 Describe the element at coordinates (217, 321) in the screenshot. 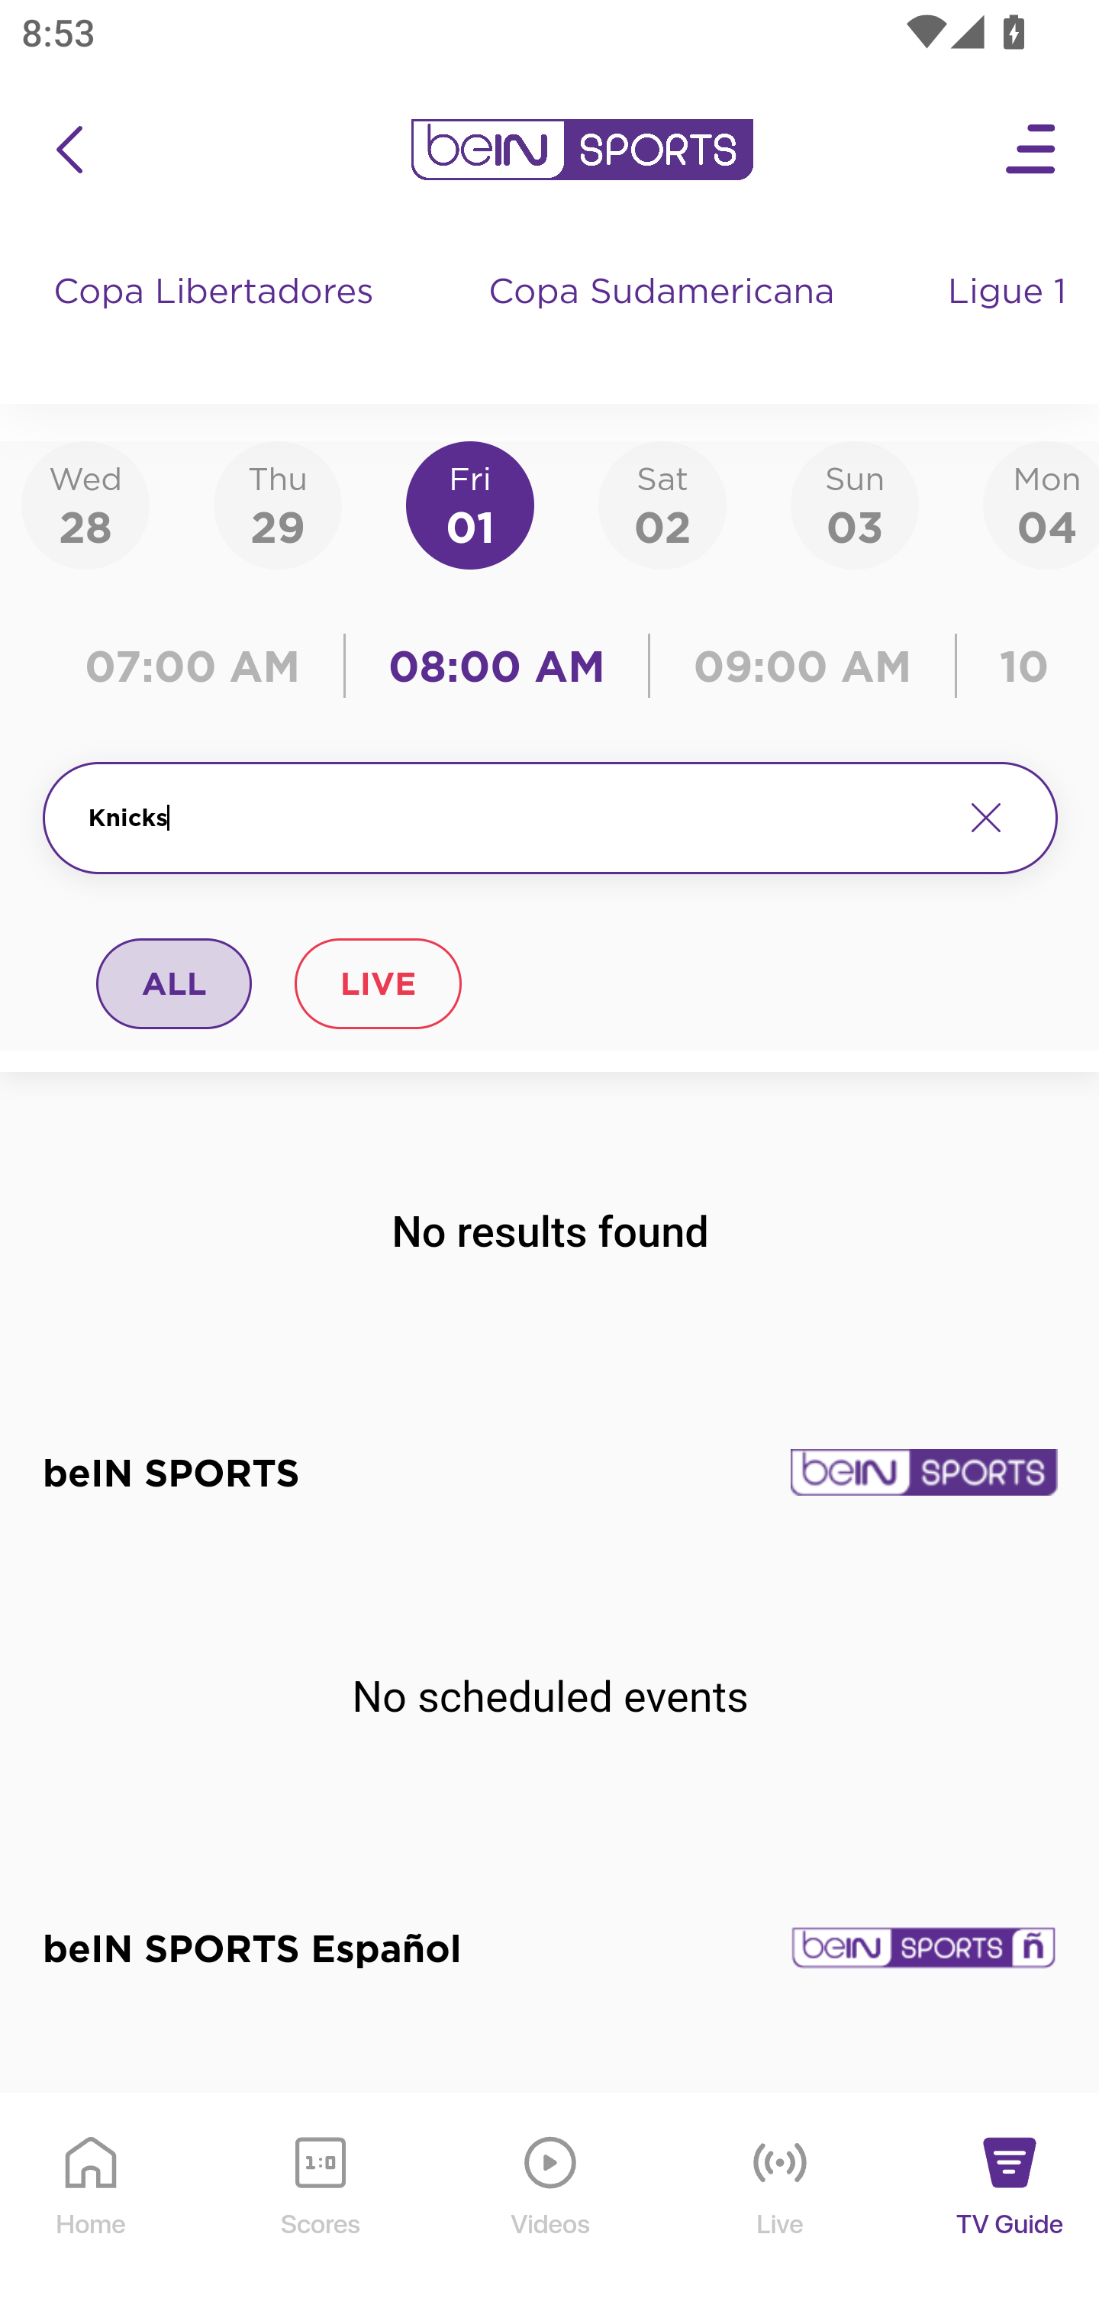

I see `Copa Libertadores` at that location.